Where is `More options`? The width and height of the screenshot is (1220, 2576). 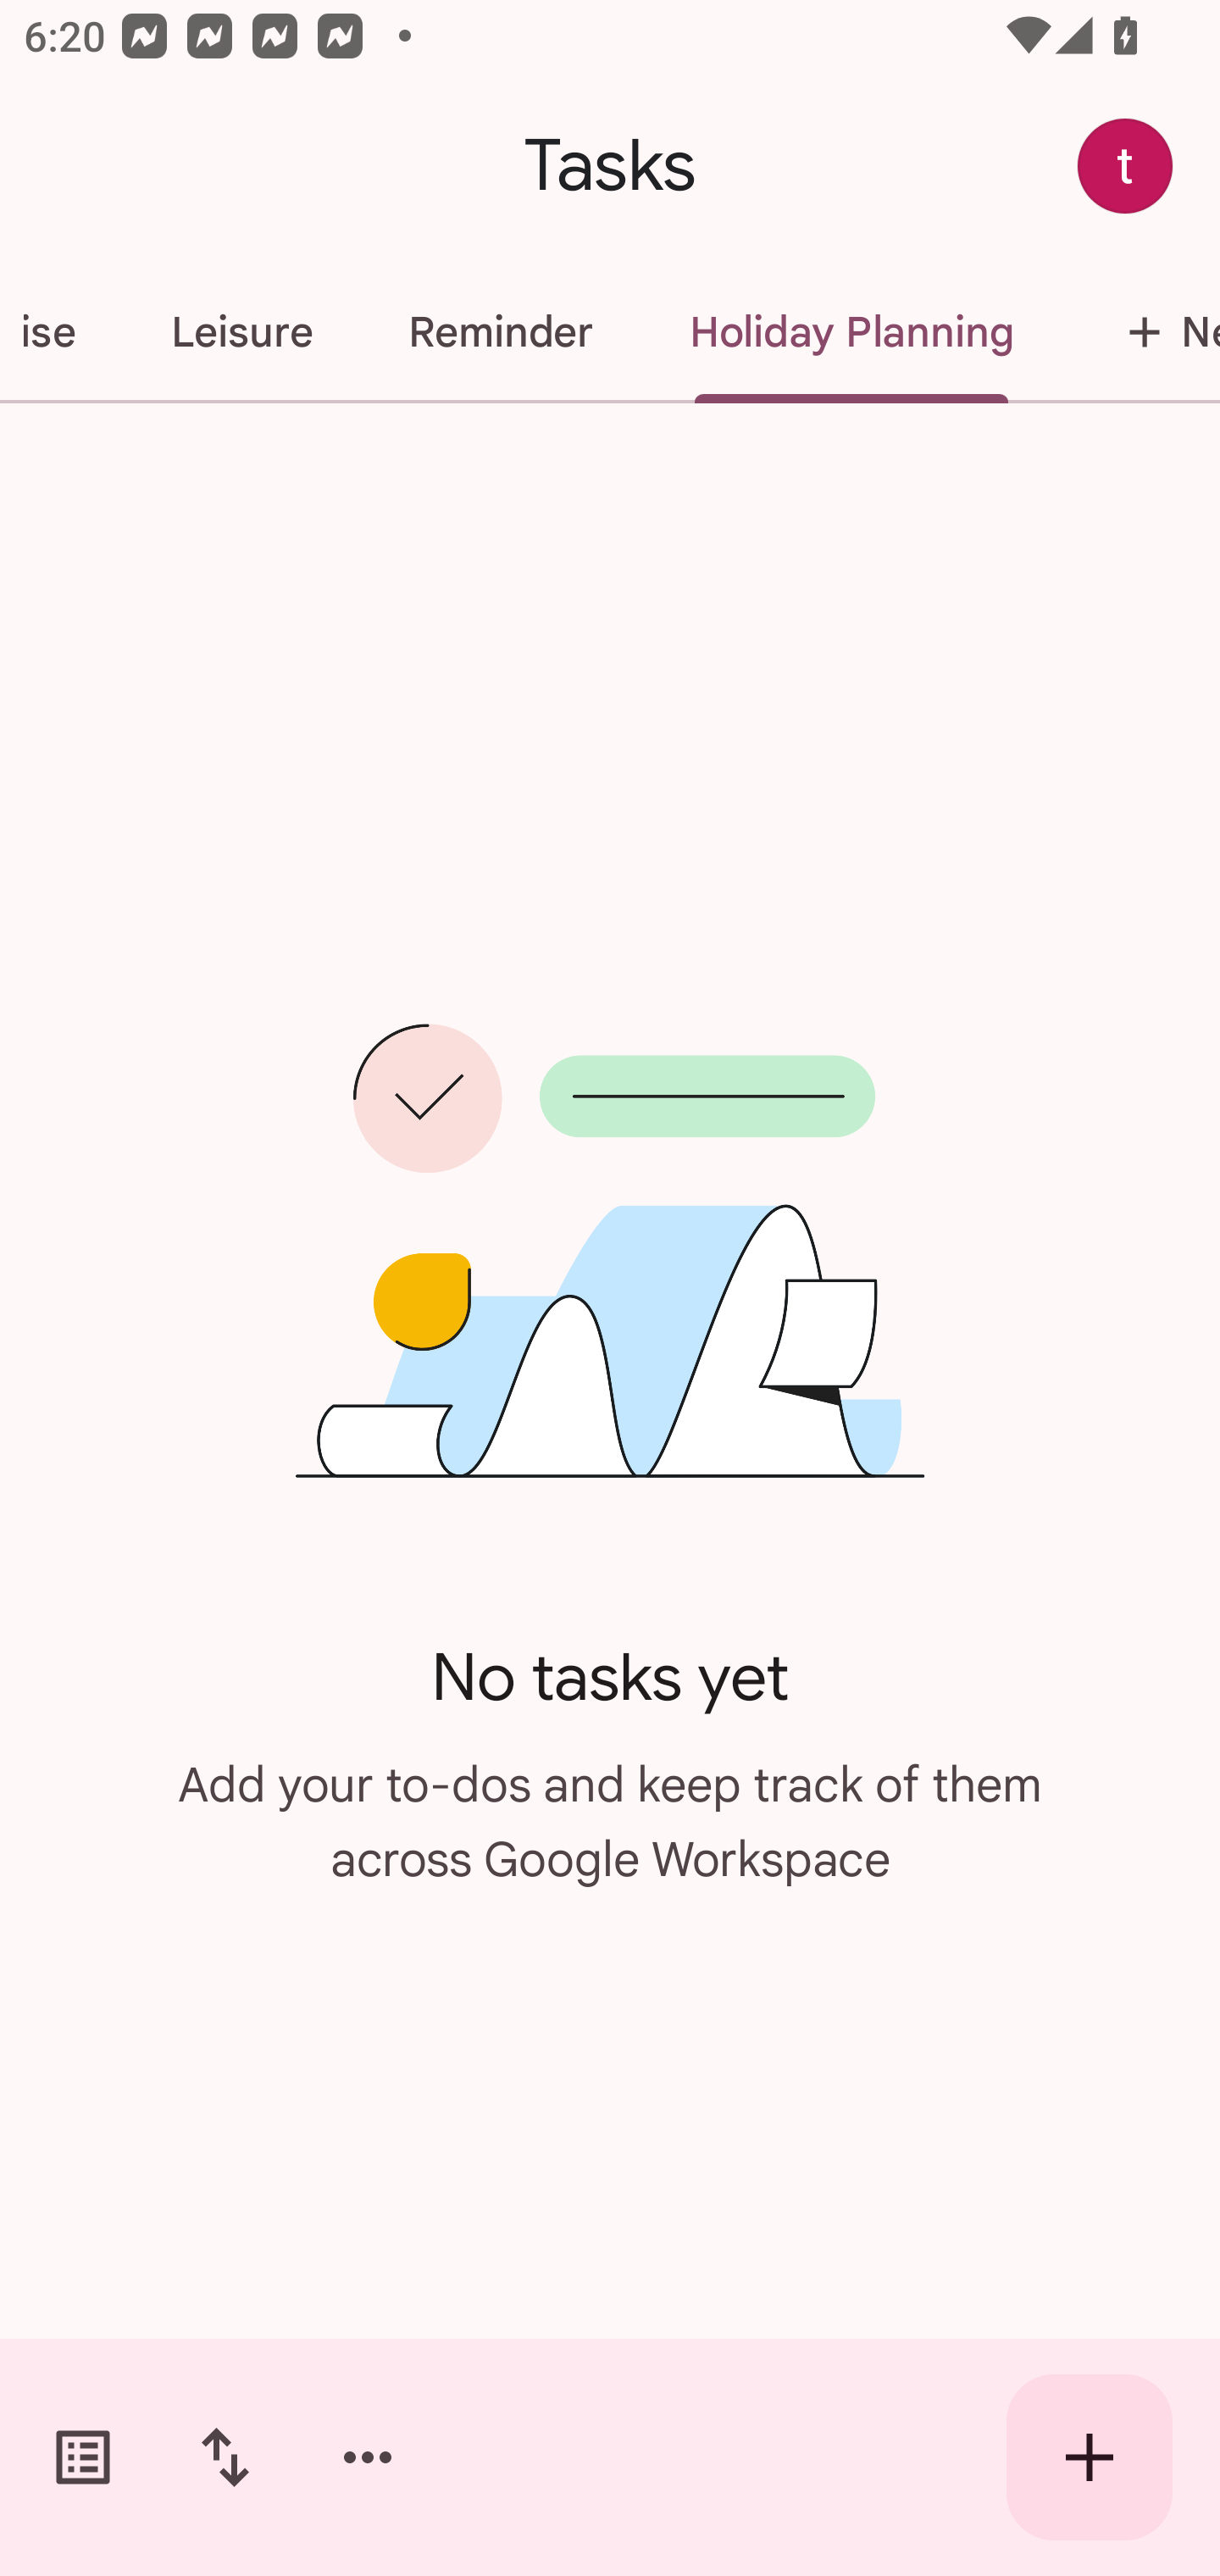
More options is located at coordinates (368, 2457).